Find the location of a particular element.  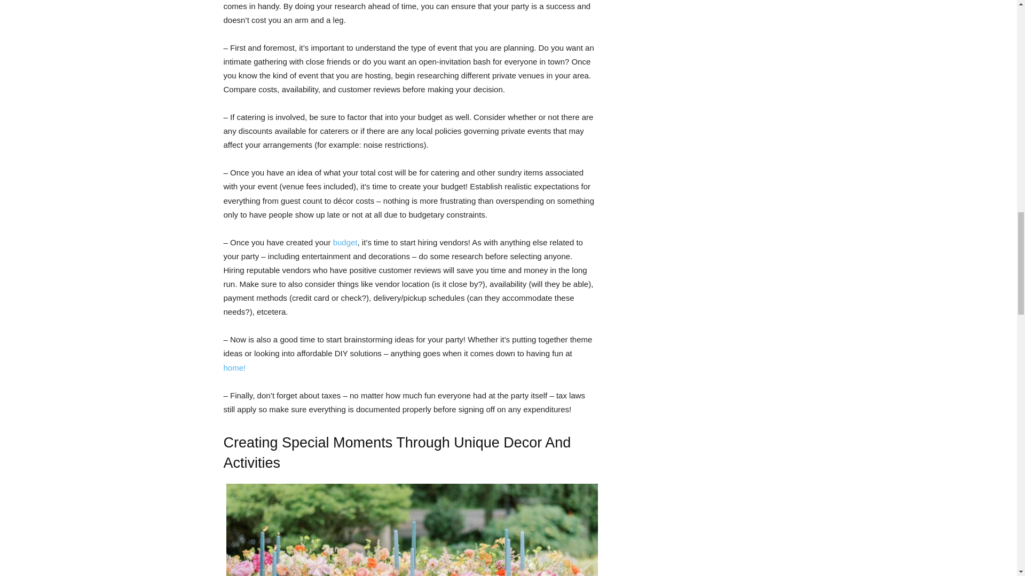

budget is located at coordinates (345, 242).